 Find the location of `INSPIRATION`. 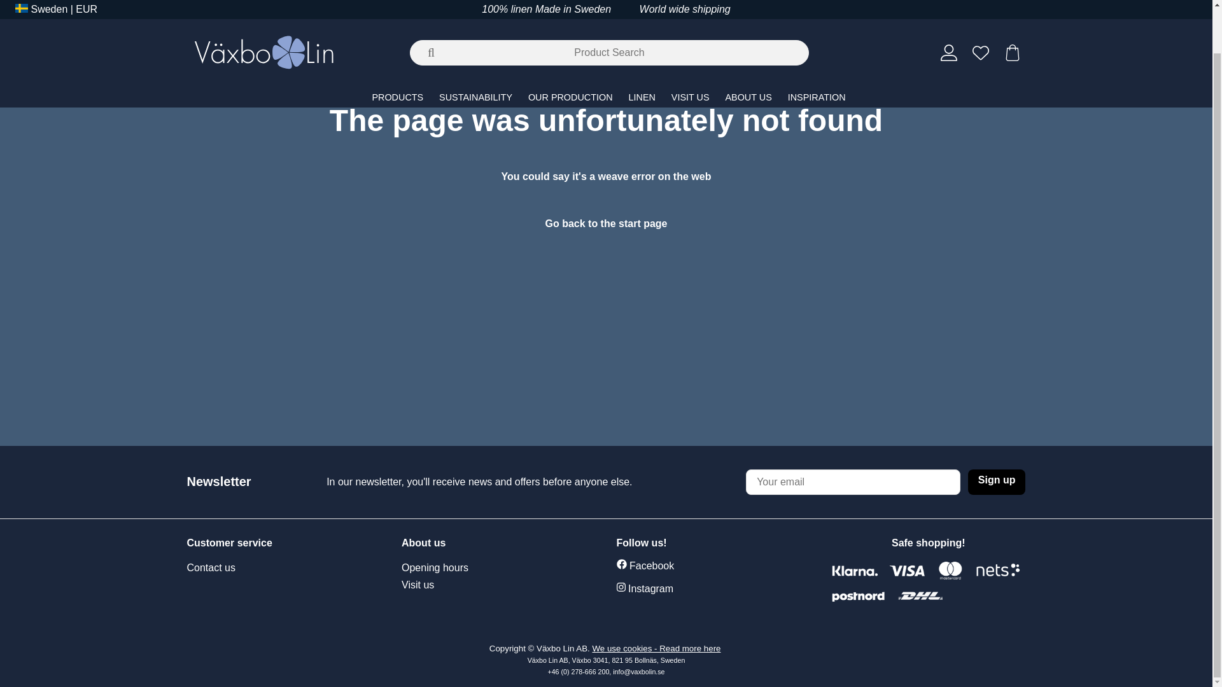

INSPIRATION is located at coordinates (817, 48).